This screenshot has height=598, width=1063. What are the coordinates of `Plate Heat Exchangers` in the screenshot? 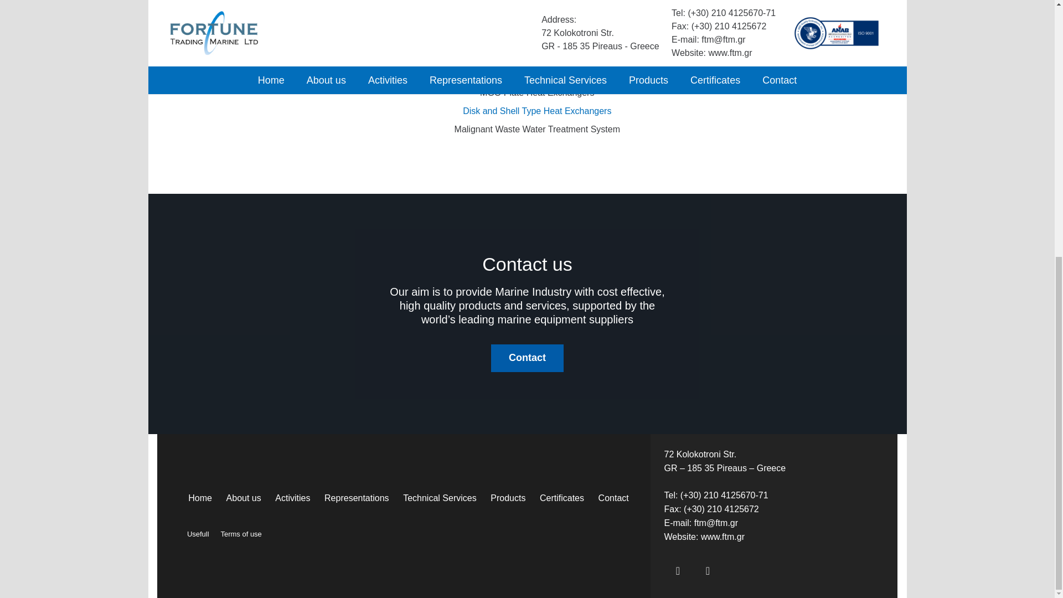 It's located at (537, 74).